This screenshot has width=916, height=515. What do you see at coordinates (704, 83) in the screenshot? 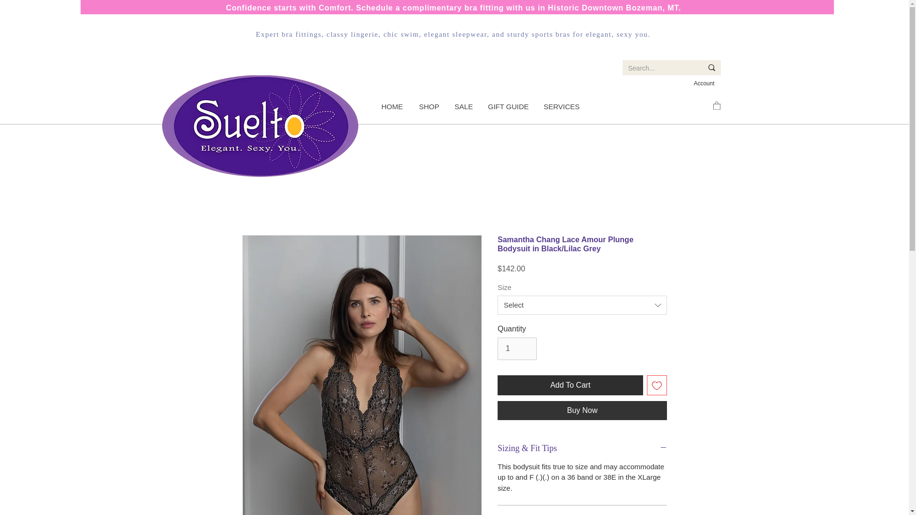
I see `Account` at bounding box center [704, 83].